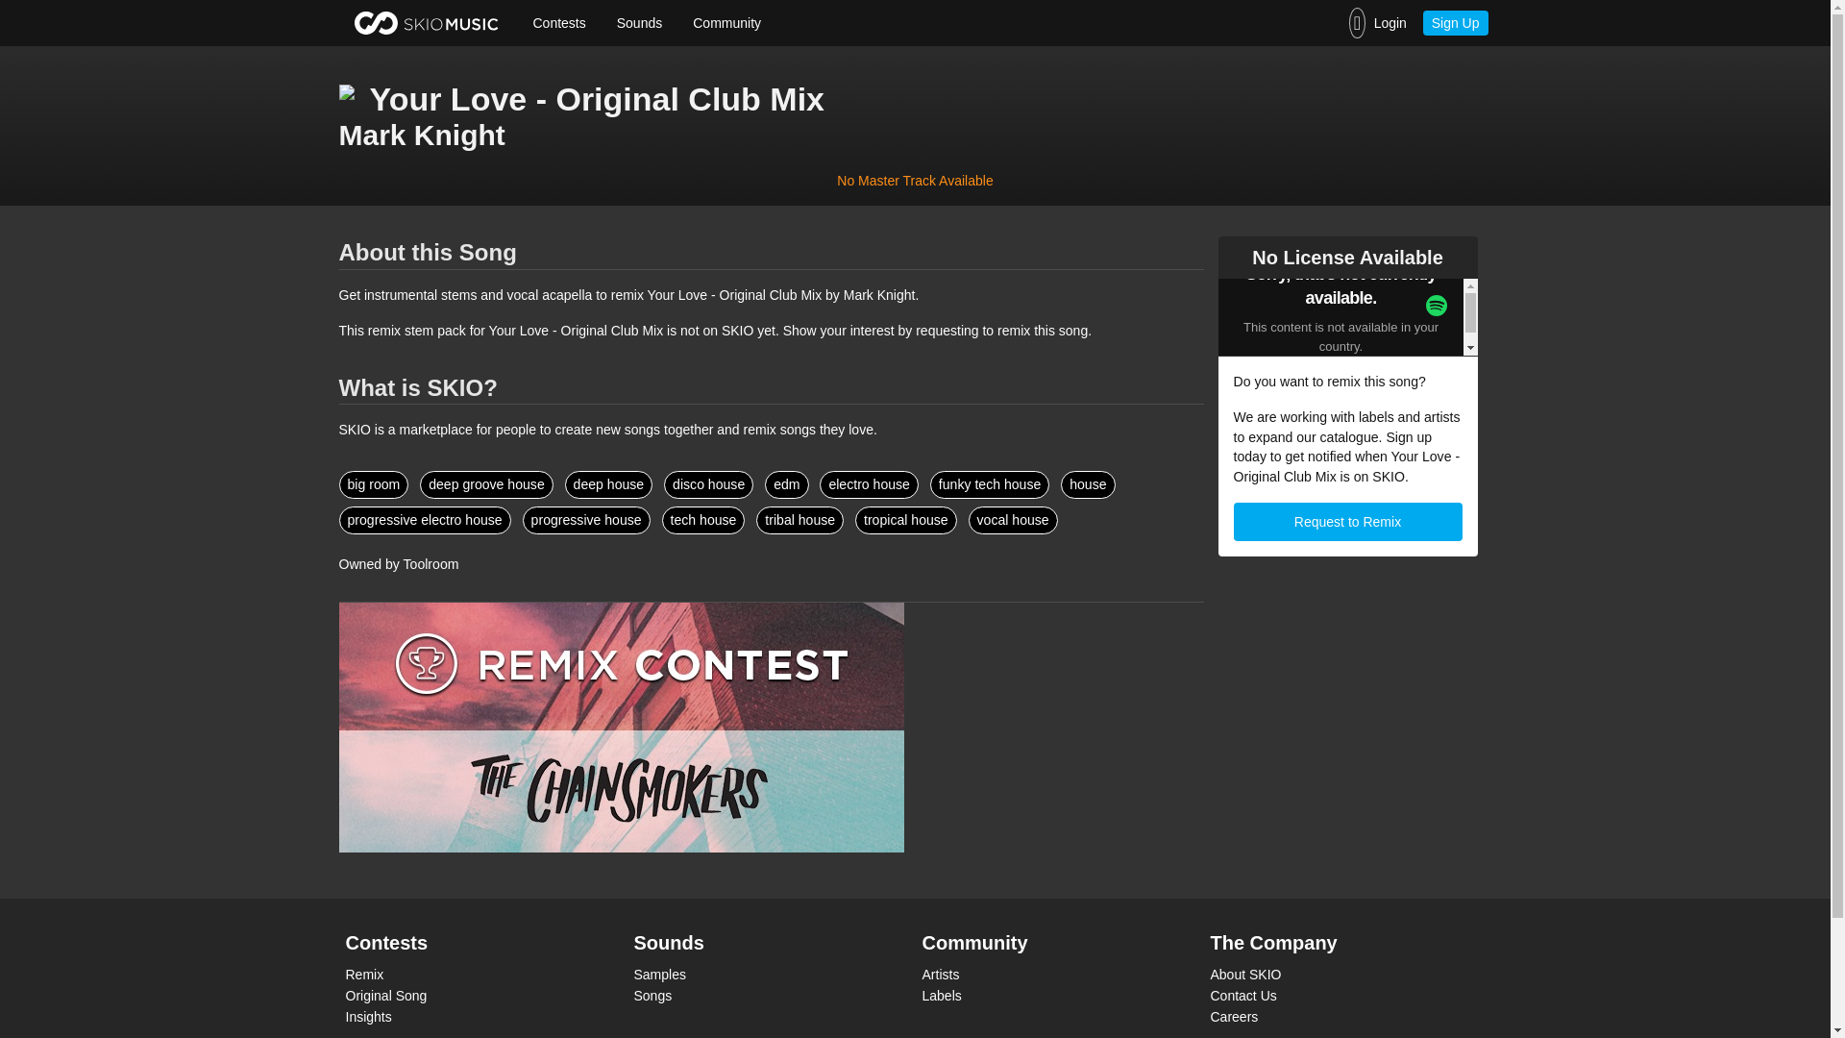 The width and height of the screenshot is (1845, 1038). What do you see at coordinates (990, 484) in the screenshot?
I see `funky tech house` at bounding box center [990, 484].